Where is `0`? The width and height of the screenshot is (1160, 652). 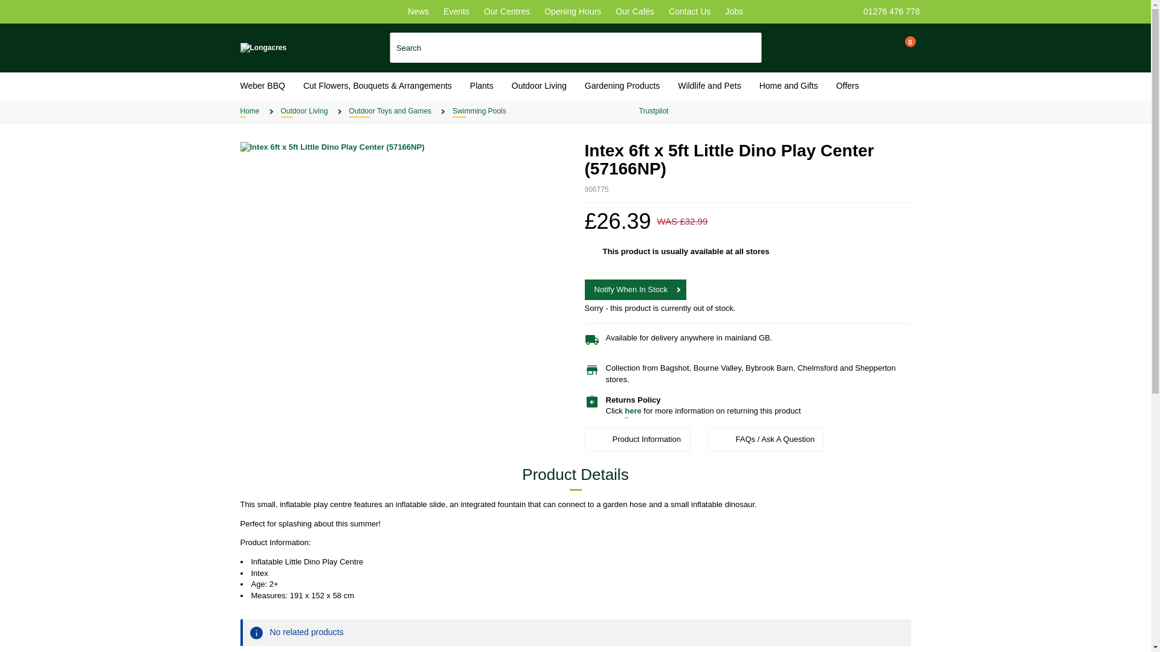
0 is located at coordinates (899, 45).